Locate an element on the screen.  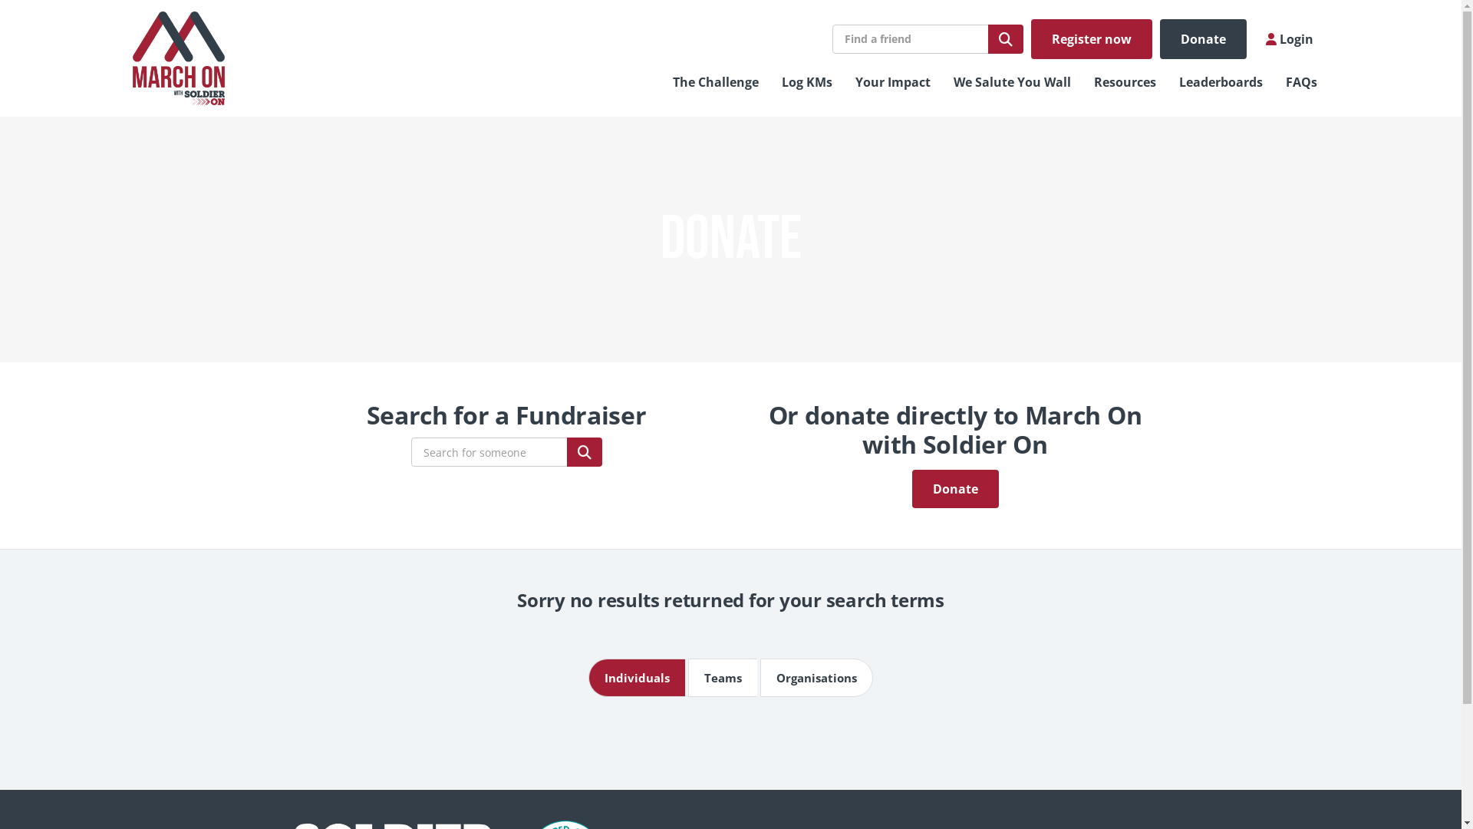
We Salute You Wall is located at coordinates (1013, 82).